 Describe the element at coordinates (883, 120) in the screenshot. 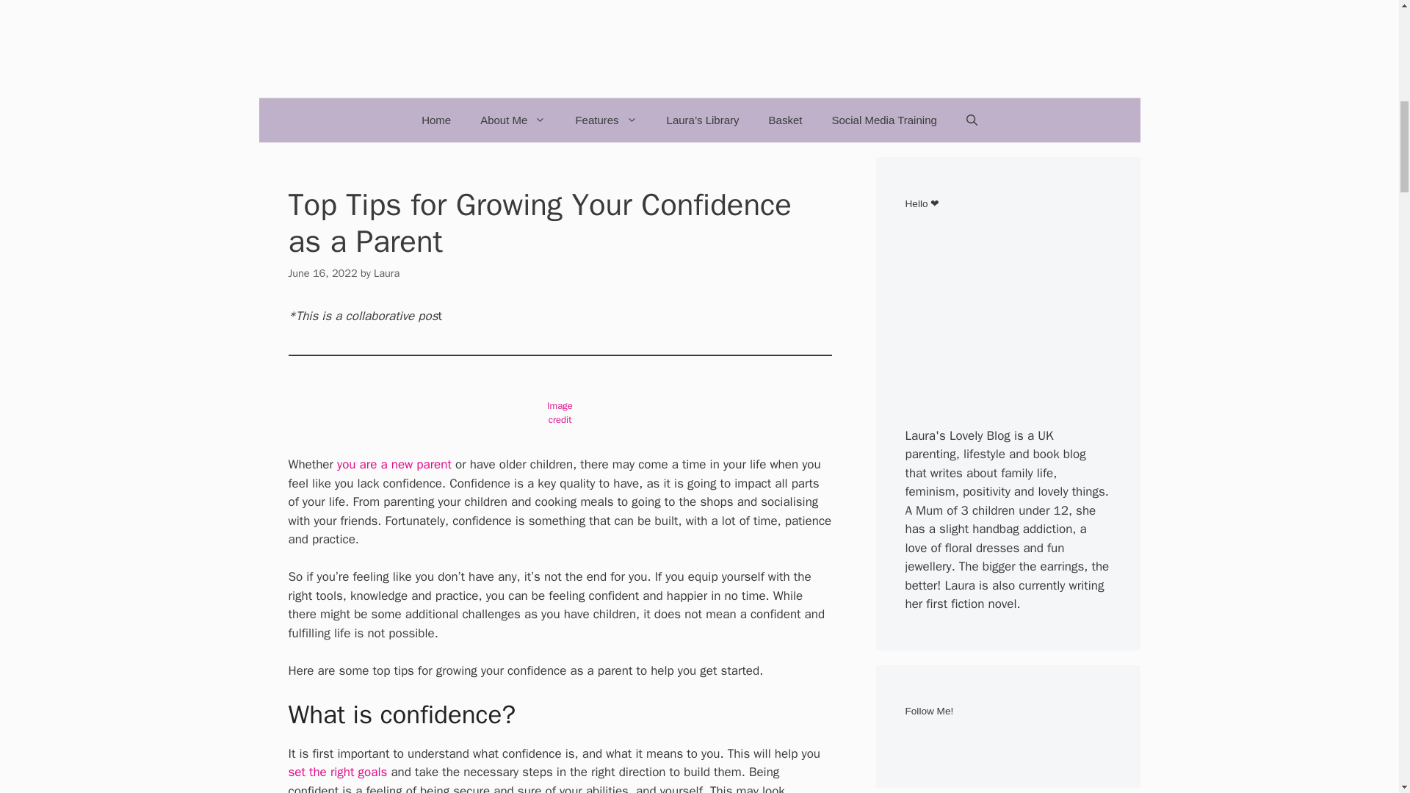

I see `Social Media Training` at that location.